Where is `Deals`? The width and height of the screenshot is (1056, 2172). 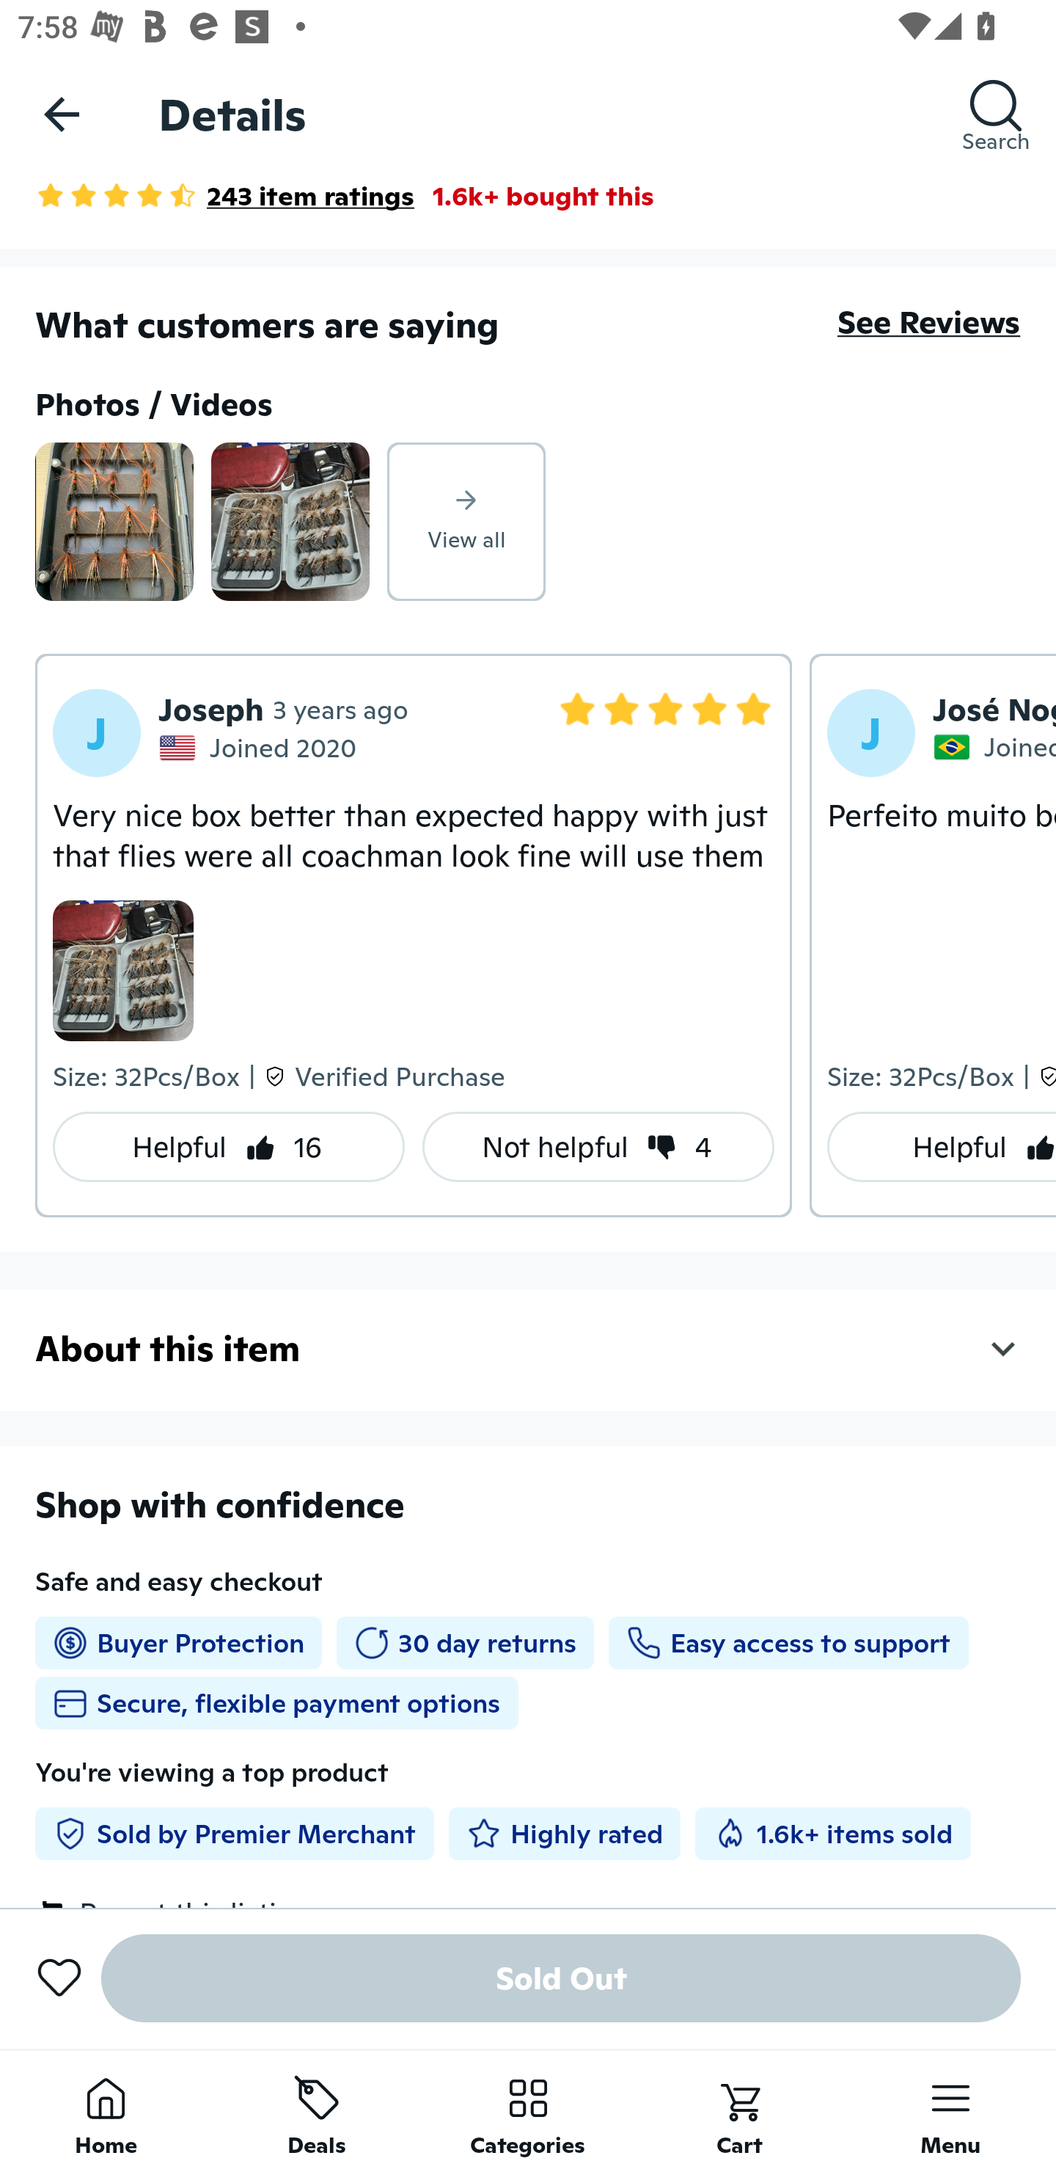
Deals is located at coordinates (317, 2110).